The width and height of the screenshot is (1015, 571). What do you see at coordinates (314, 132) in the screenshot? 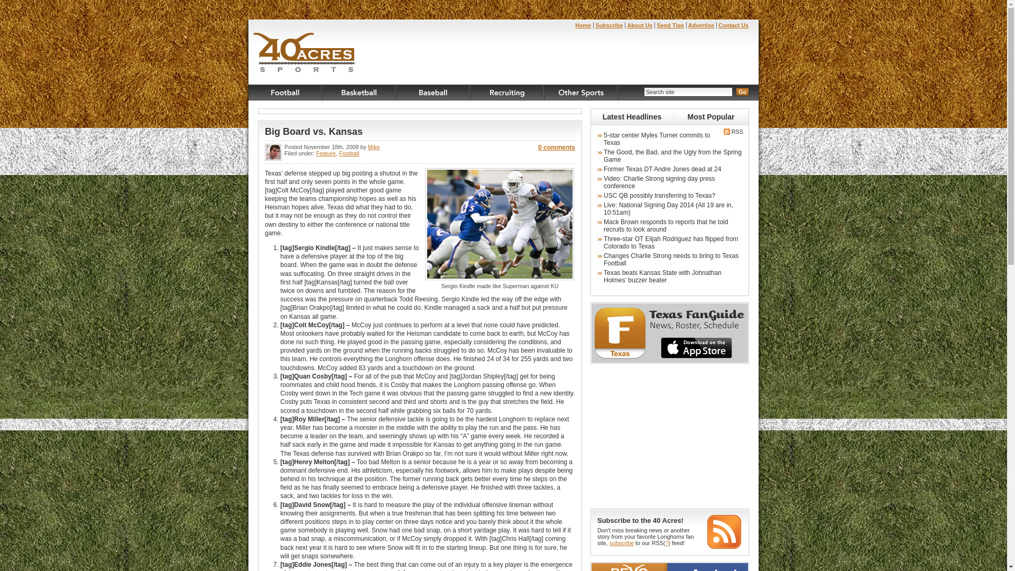
I see `Big Board vs. Kansas` at bounding box center [314, 132].